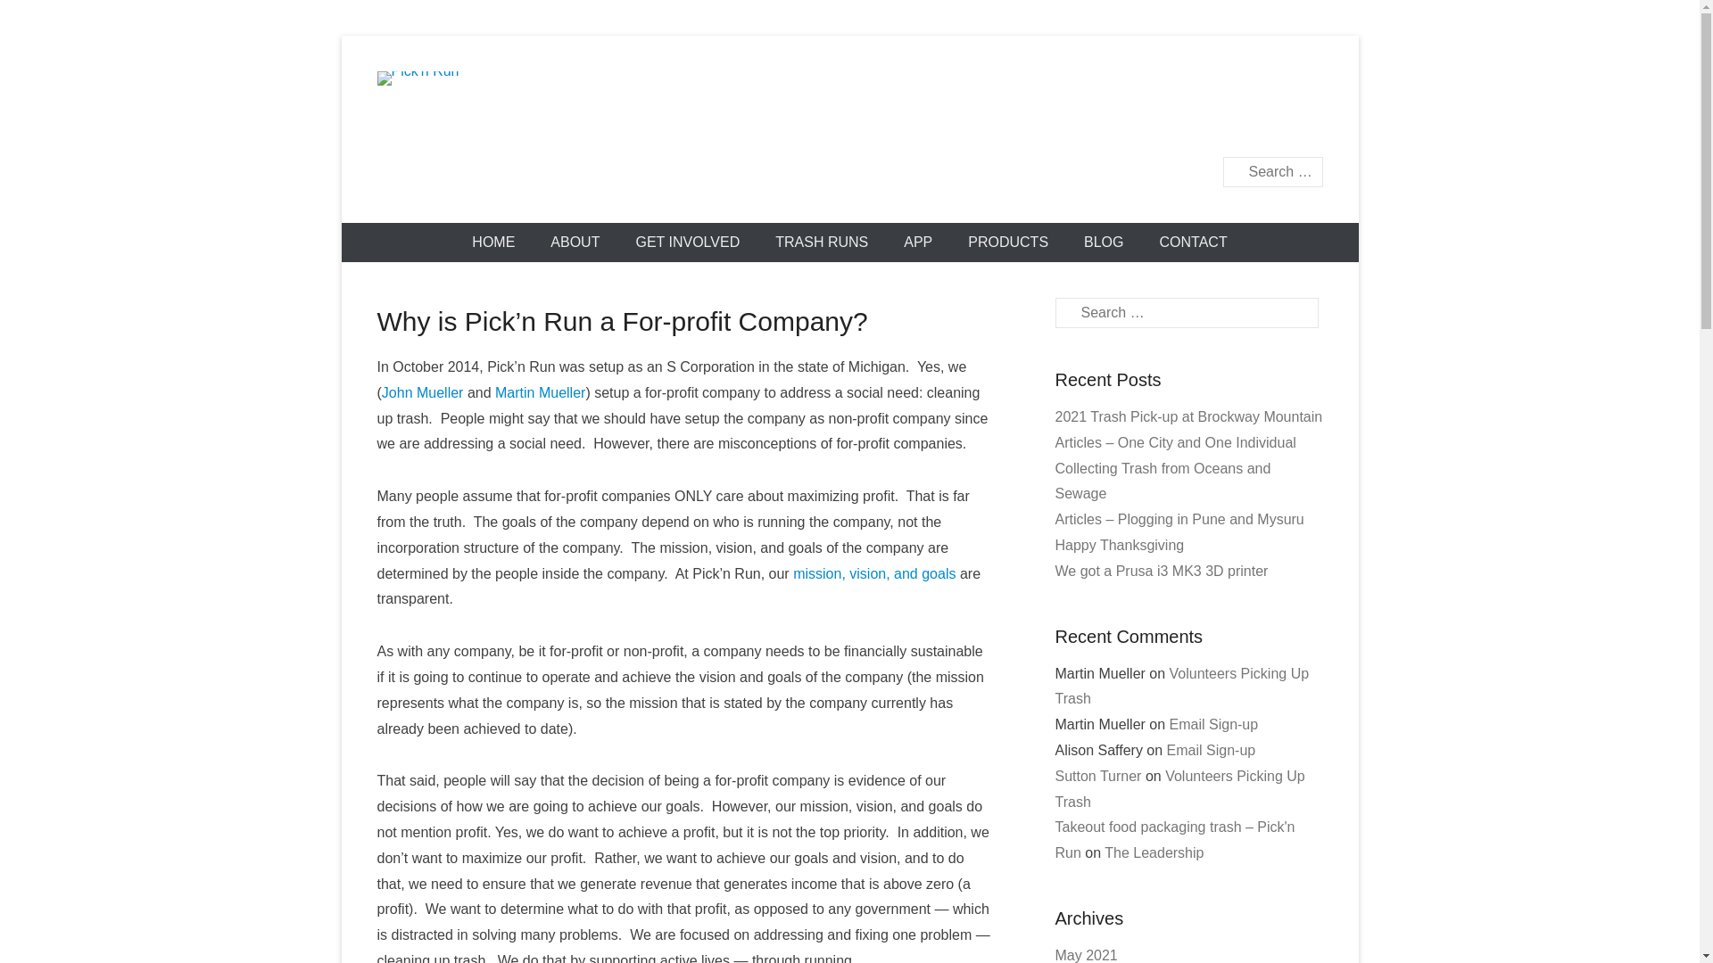  What do you see at coordinates (687, 242) in the screenshot?
I see `GET INVOLVED` at bounding box center [687, 242].